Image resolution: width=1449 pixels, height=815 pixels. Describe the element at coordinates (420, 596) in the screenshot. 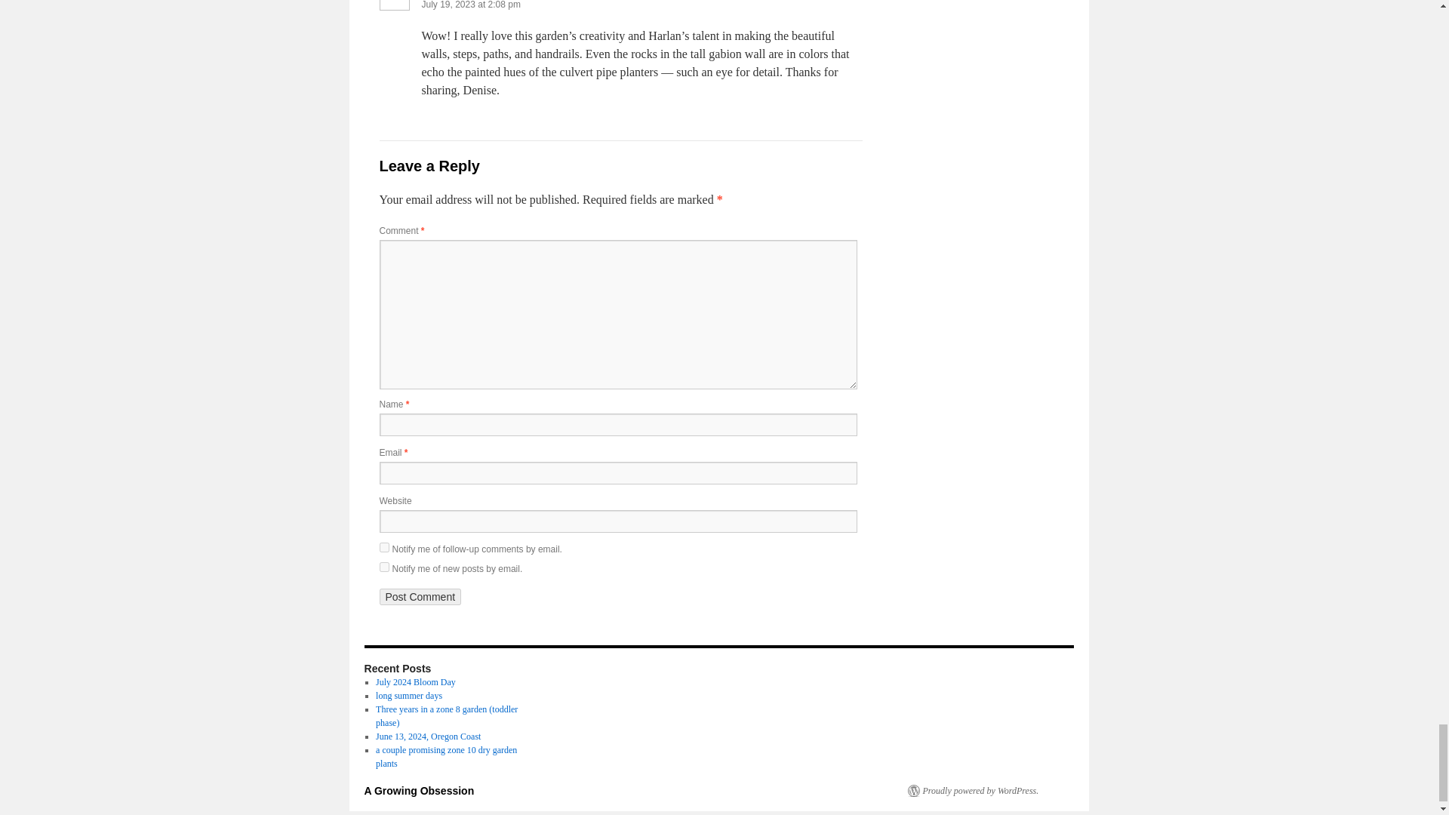

I see `Post Comment` at that location.